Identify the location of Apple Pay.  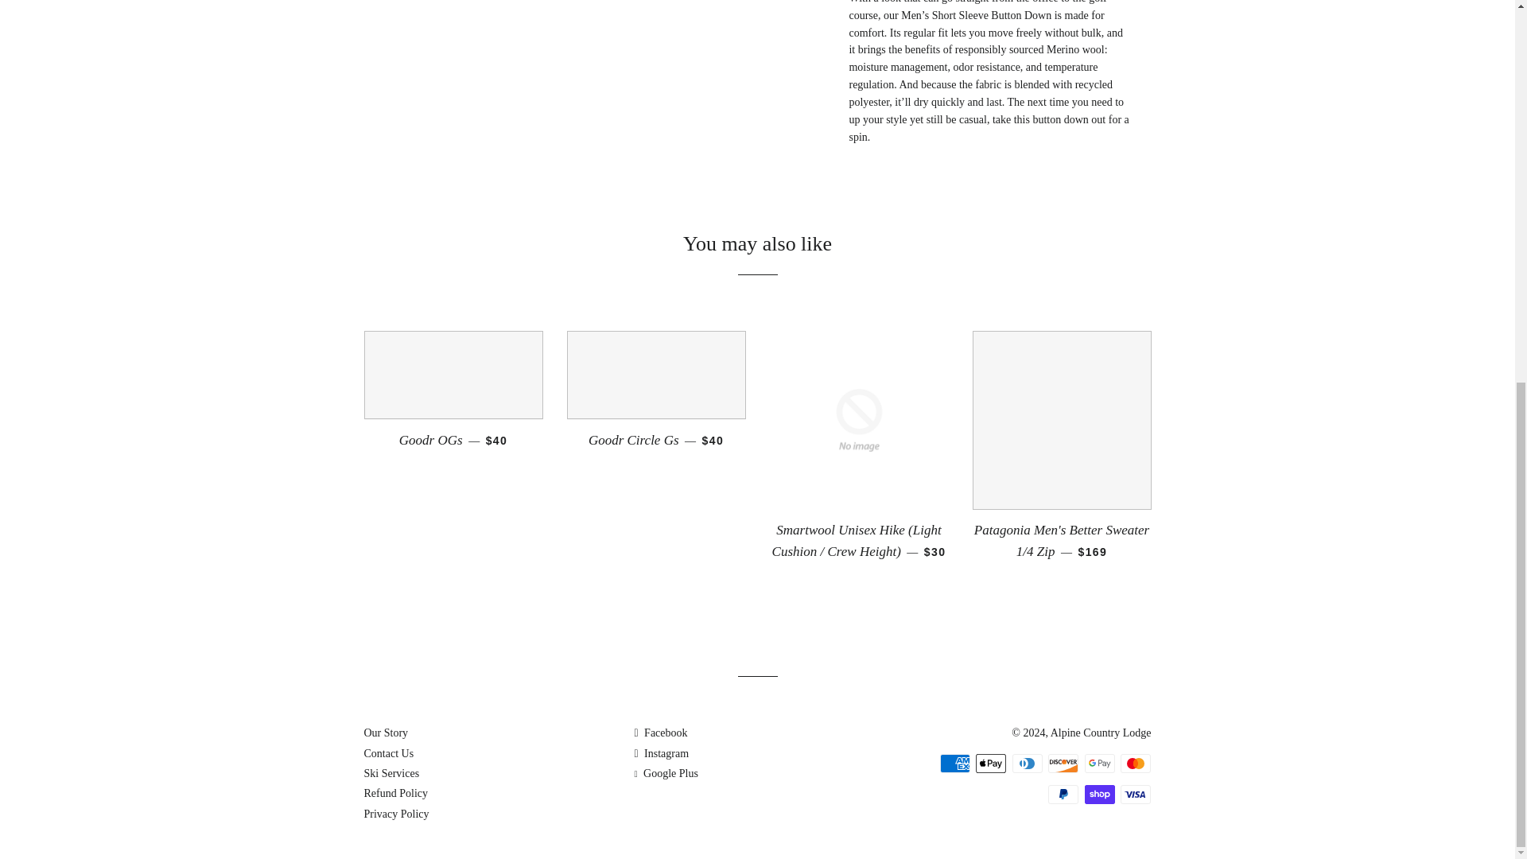
(991, 764).